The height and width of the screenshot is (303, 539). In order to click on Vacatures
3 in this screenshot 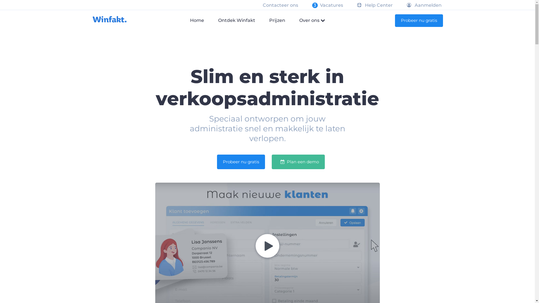, I will do `click(332, 5)`.